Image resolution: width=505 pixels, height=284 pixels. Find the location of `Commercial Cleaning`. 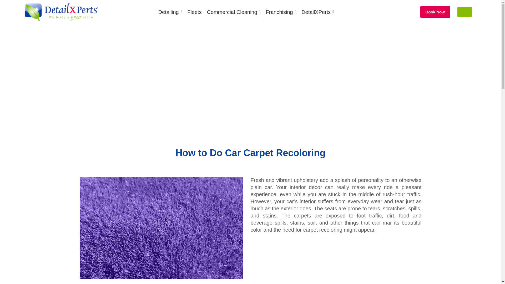

Commercial Cleaning is located at coordinates (234, 12).